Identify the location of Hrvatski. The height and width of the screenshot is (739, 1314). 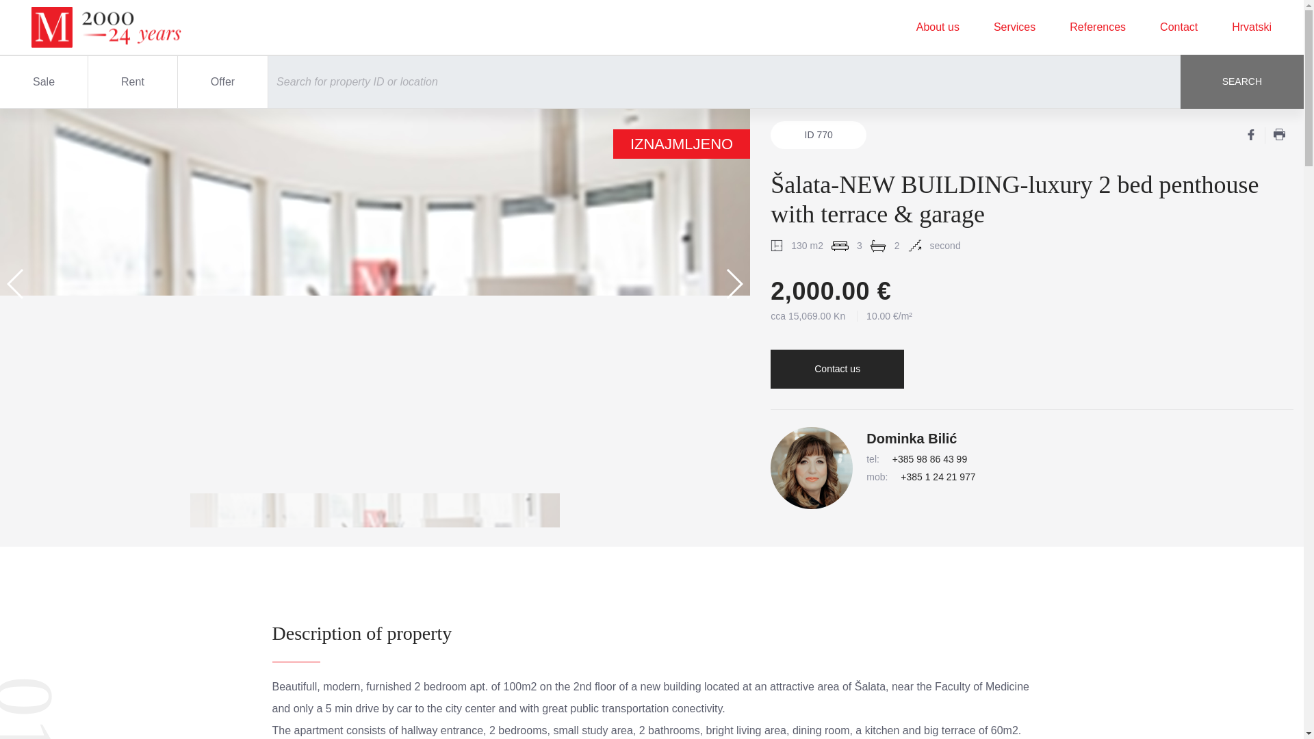
(1251, 27).